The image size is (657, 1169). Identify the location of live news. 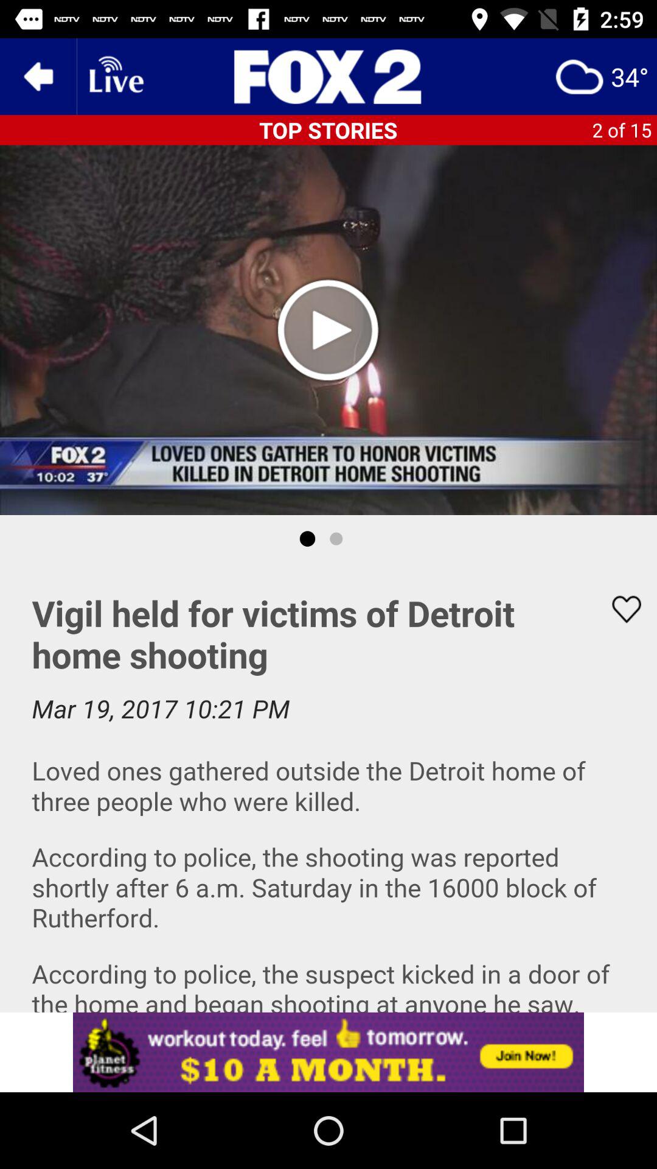
(115, 77).